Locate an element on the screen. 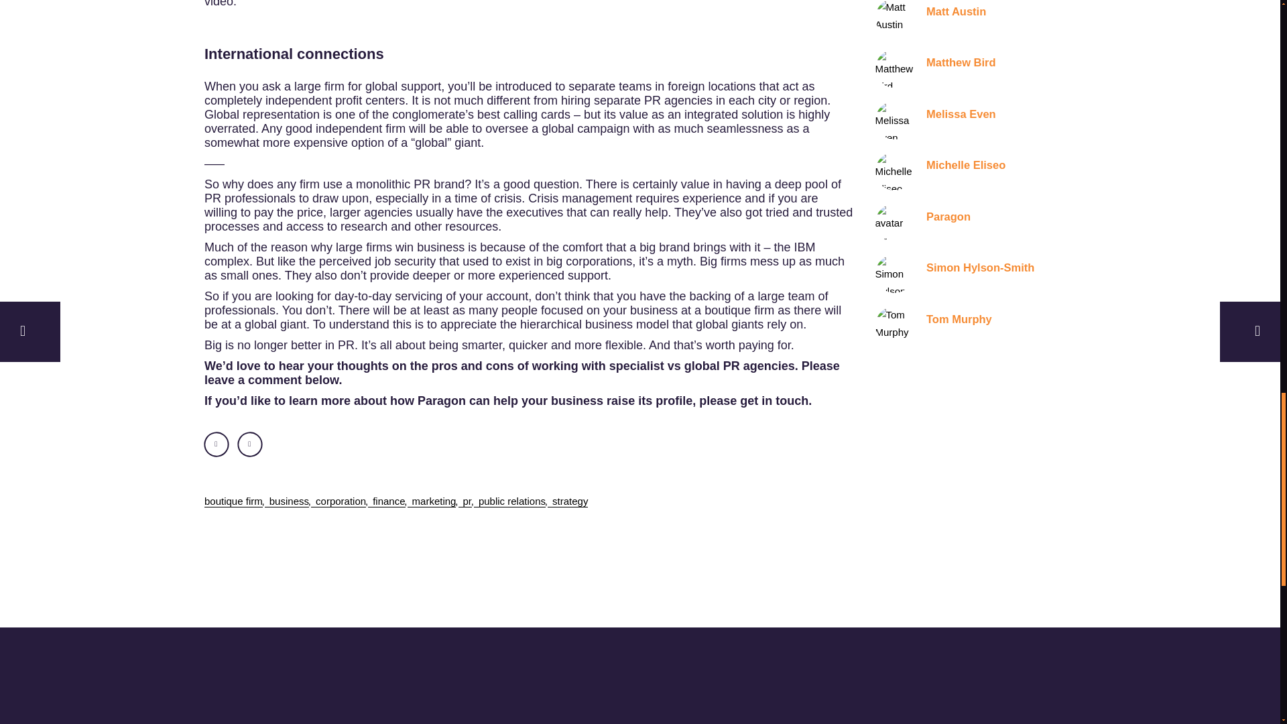 The image size is (1287, 724). Matthew Bird is located at coordinates (936, 68).